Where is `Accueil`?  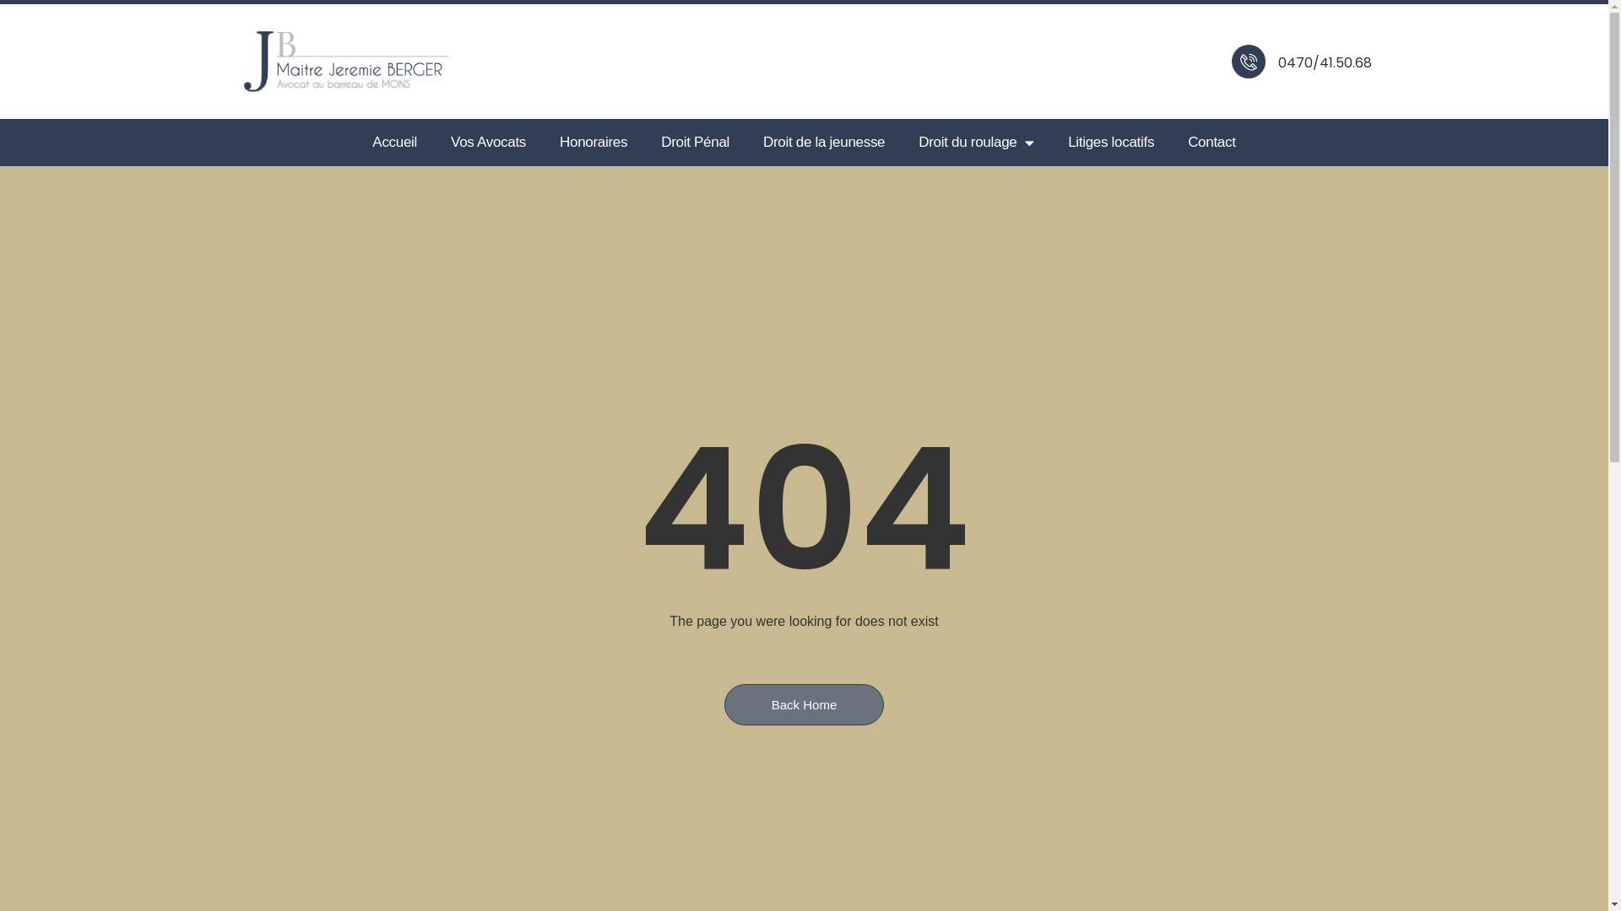 Accueil is located at coordinates (395, 143).